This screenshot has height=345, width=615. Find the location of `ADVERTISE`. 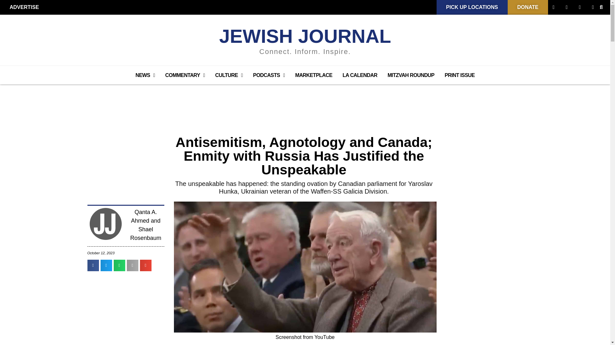

ADVERTISE is located at coordinates (24, 7).